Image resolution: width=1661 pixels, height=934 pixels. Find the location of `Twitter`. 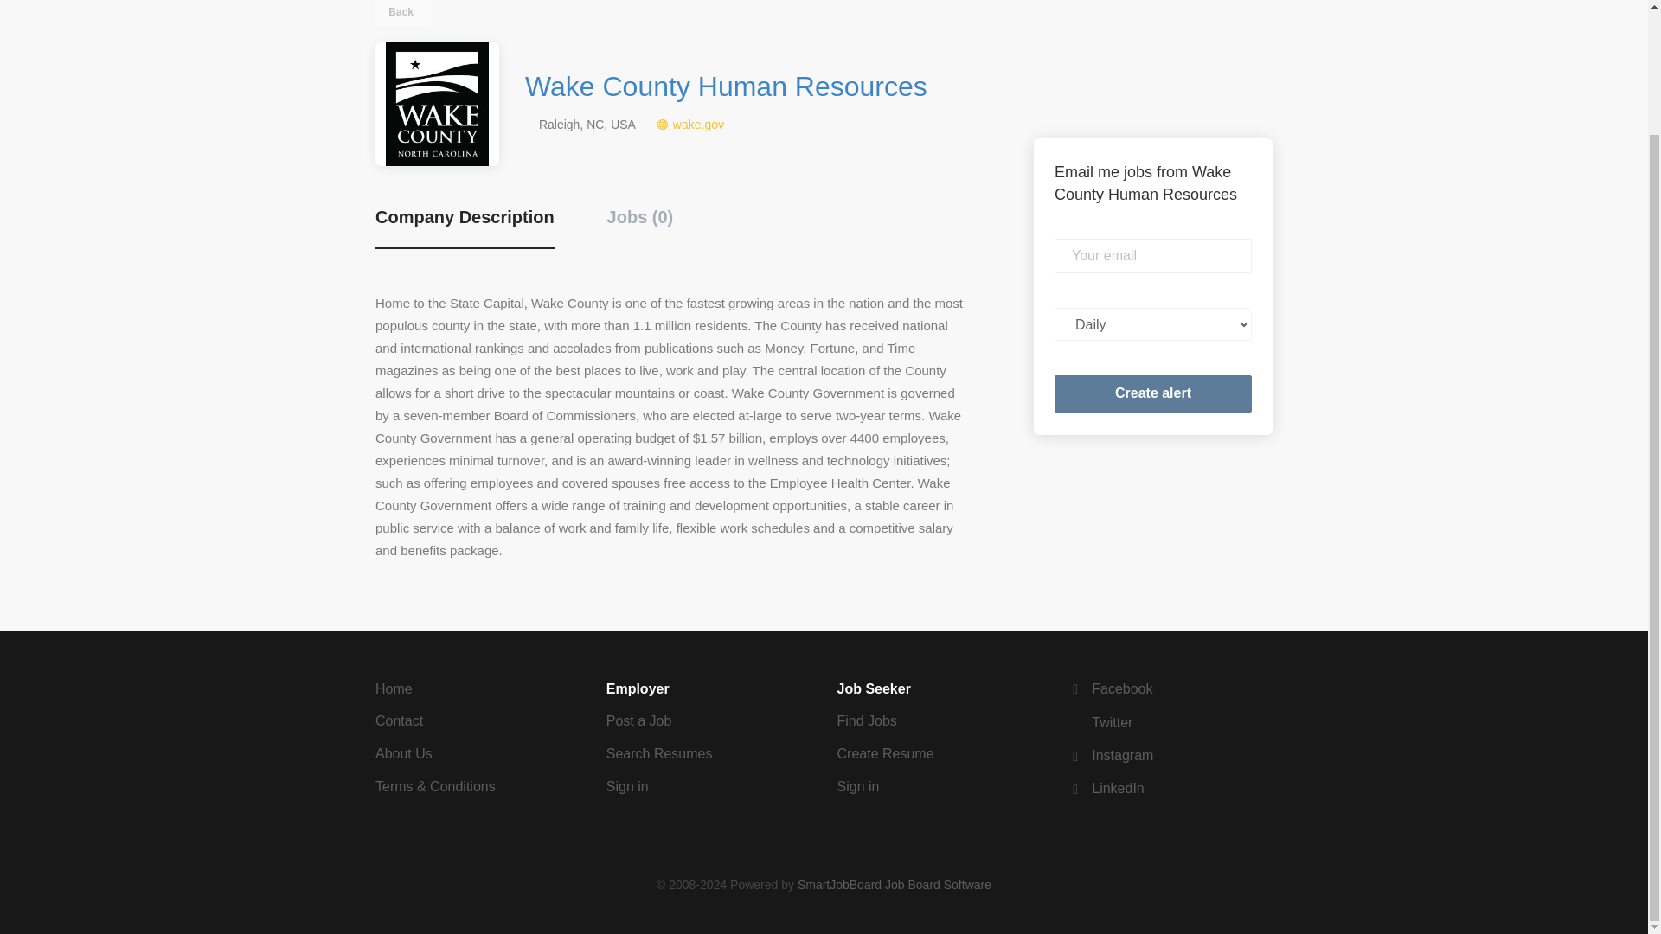

Twitter is located at coordinates (1100, 722).